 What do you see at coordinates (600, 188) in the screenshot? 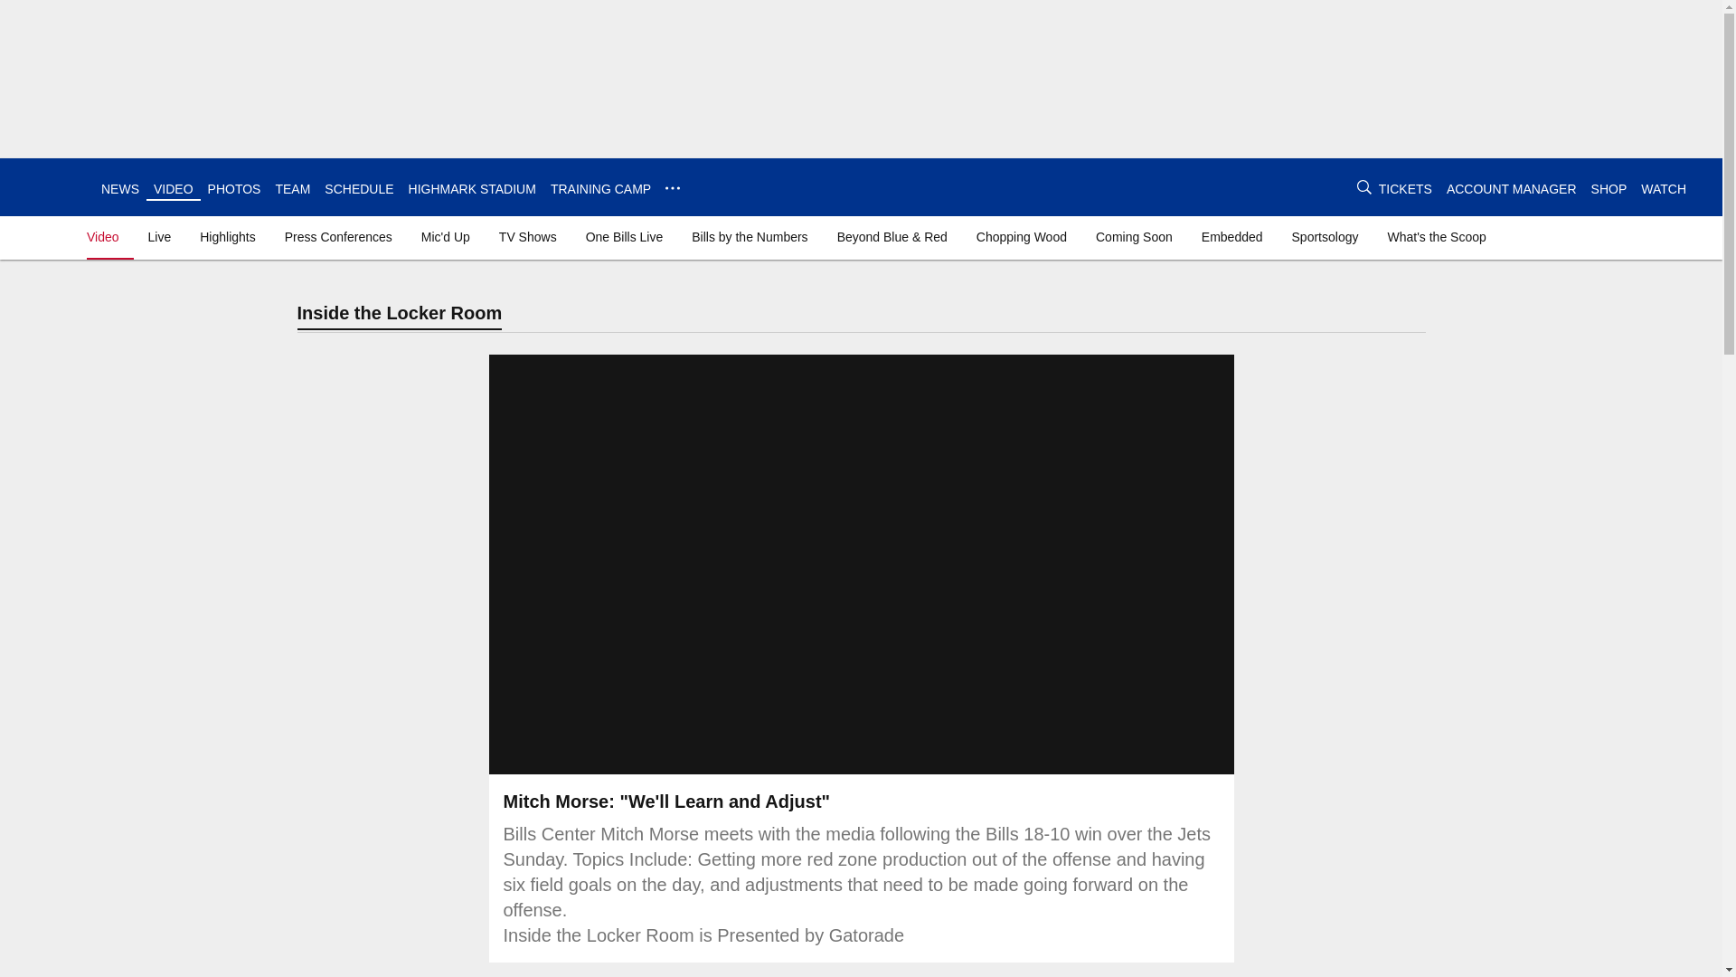
I see `TRAINING CAMP` at bounding box center [600, 188].